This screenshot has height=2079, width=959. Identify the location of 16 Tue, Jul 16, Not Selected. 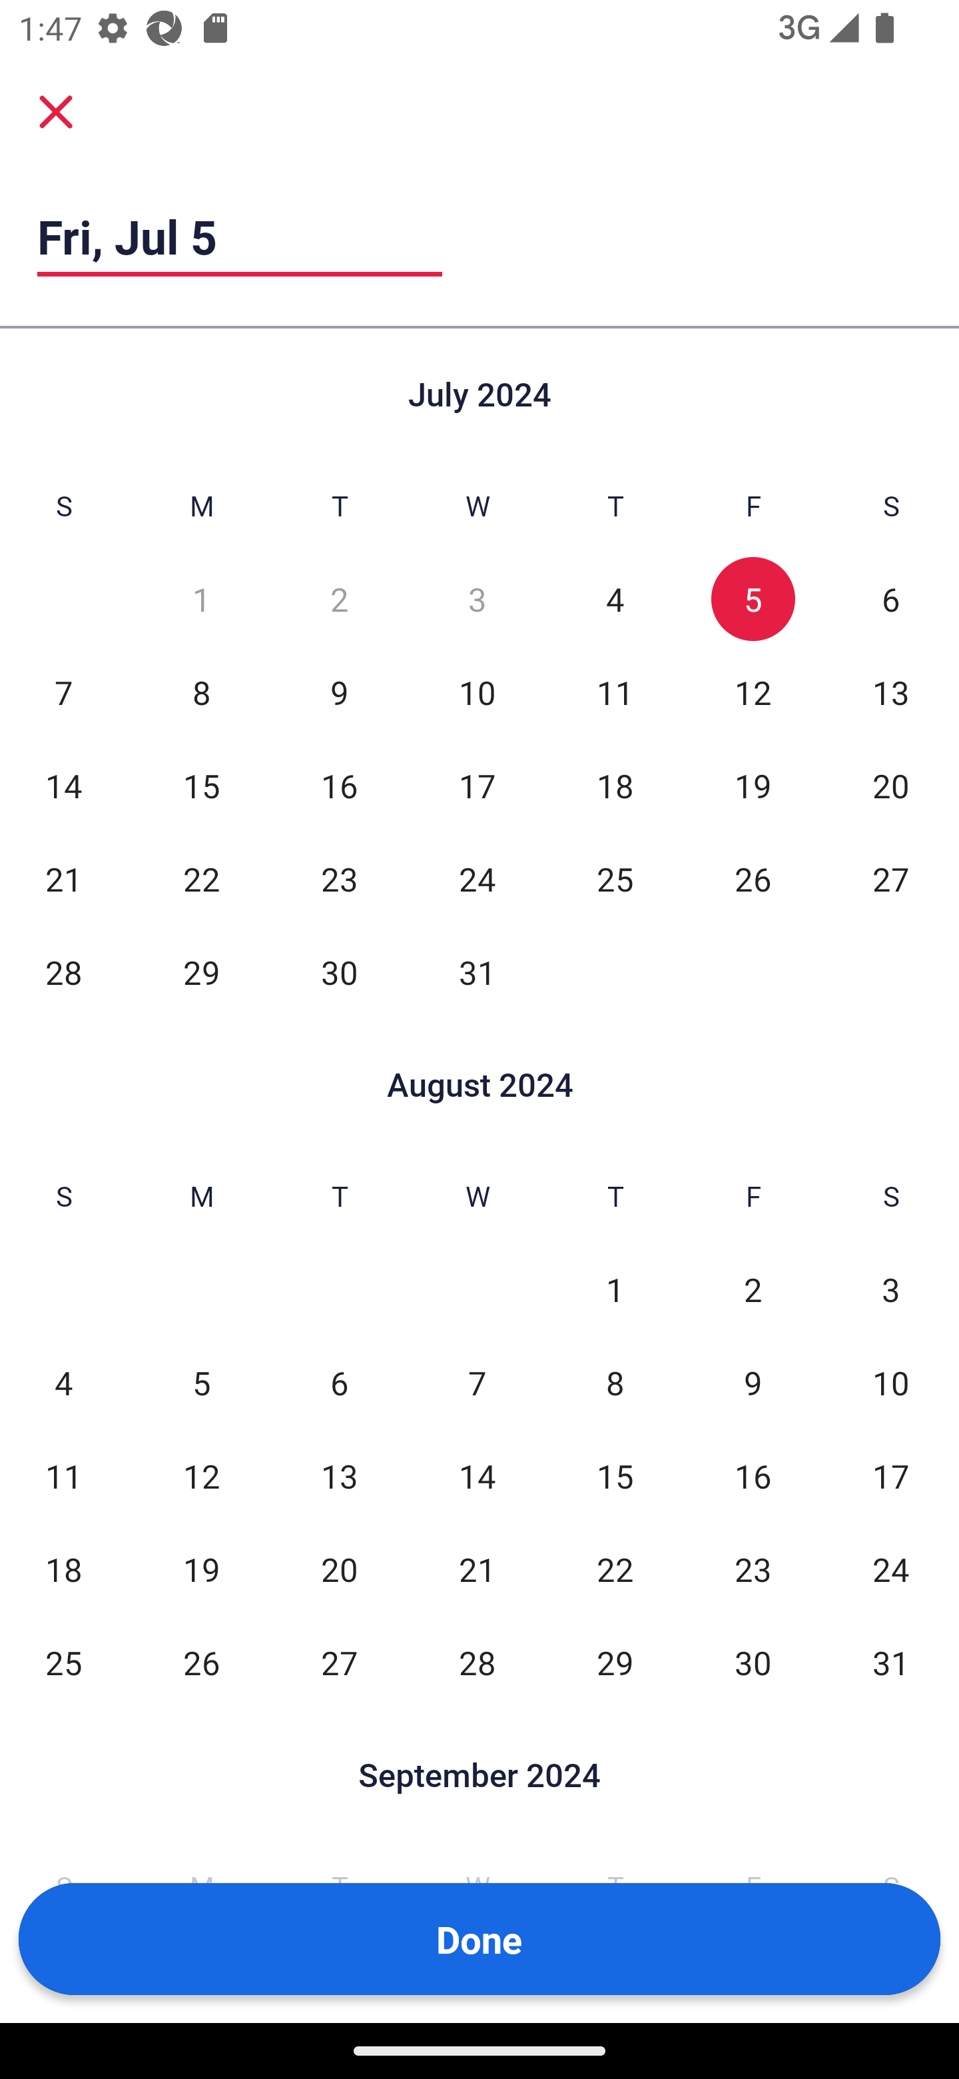
(340, 785).